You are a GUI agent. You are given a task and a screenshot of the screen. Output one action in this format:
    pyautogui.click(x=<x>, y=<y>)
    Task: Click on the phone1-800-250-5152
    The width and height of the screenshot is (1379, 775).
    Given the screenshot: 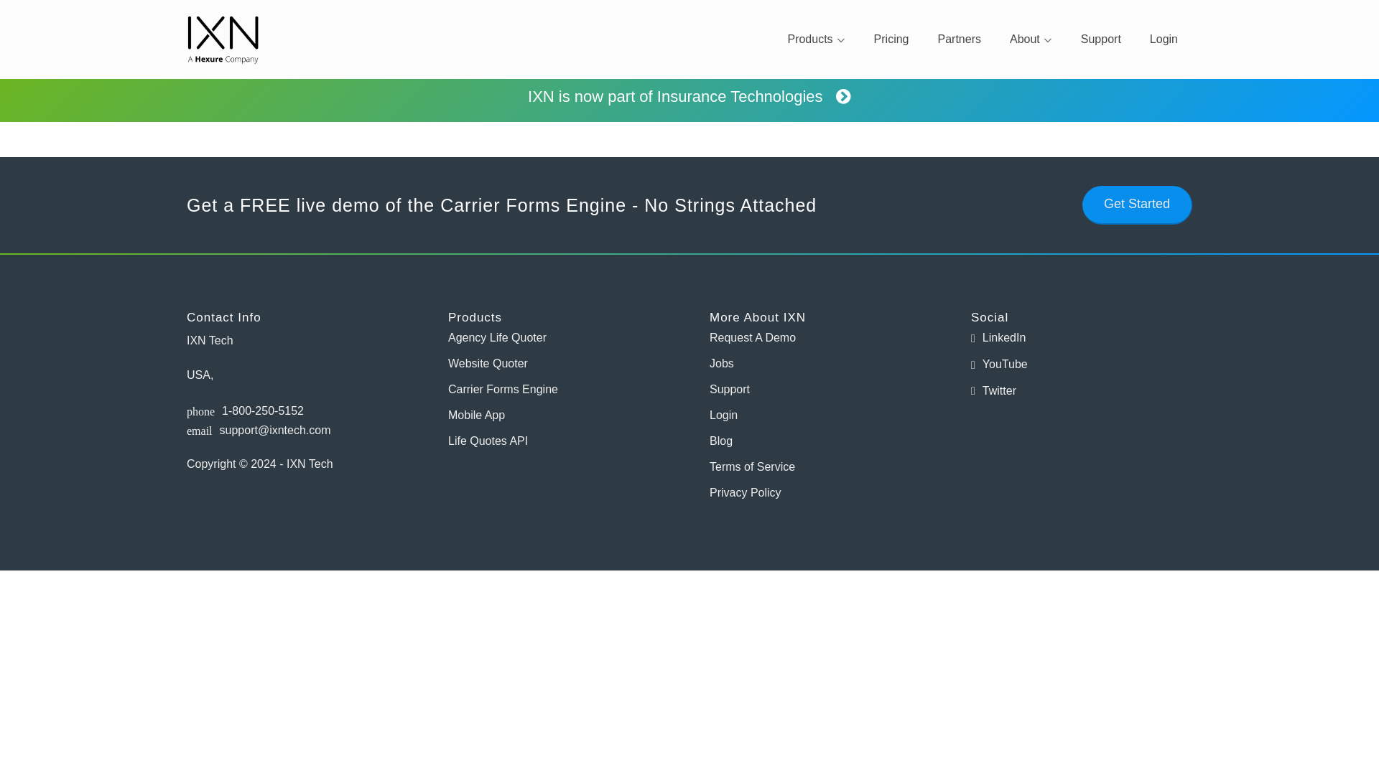 What is the action you would take?
    pyautogui.click(x=297, y=411)
    